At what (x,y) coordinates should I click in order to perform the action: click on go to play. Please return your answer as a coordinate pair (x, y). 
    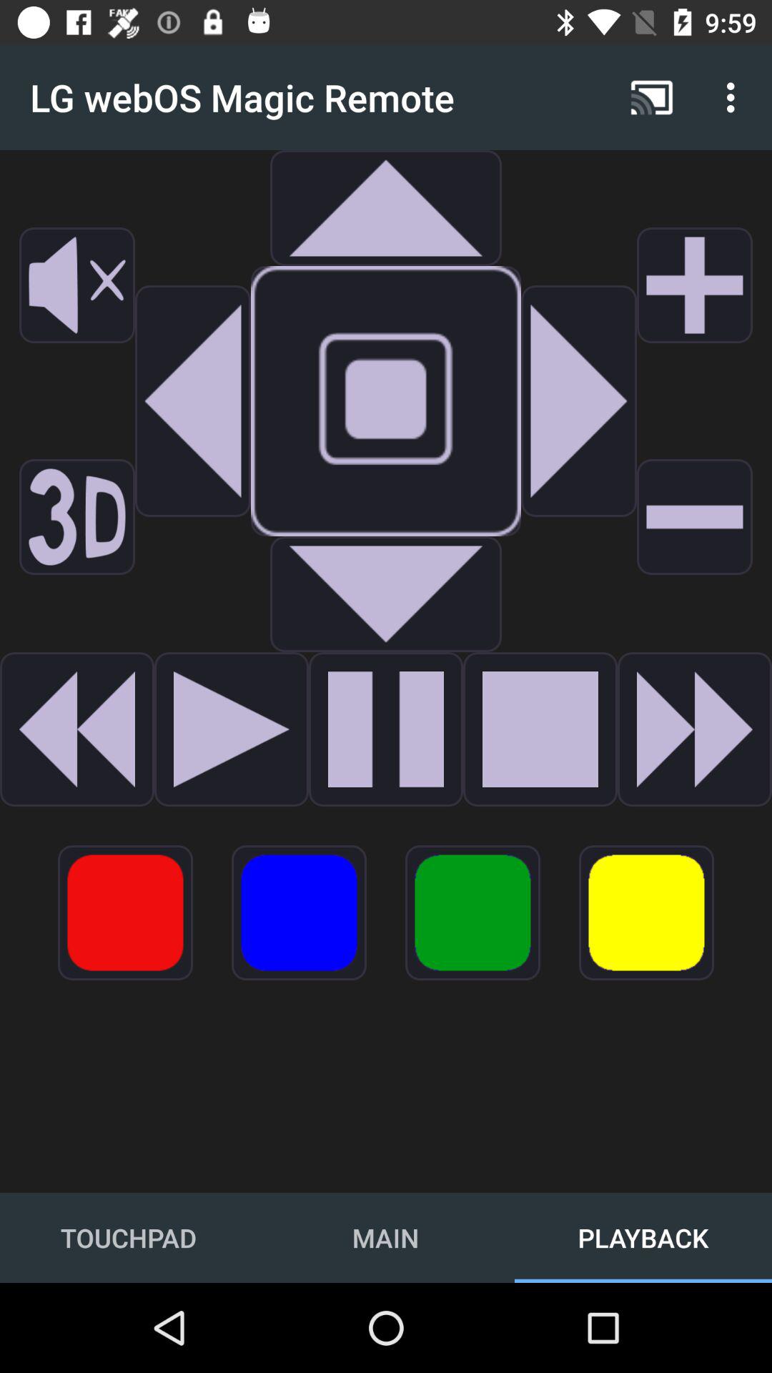
    Looking at the image, I should click on (386, 729).